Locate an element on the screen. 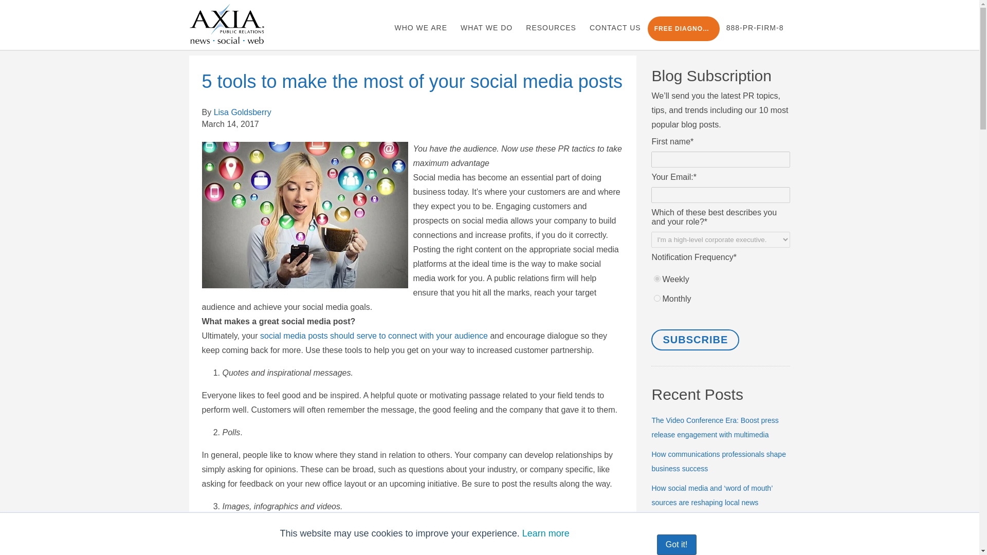  RESOURCES is located at coordinates (551, 28).